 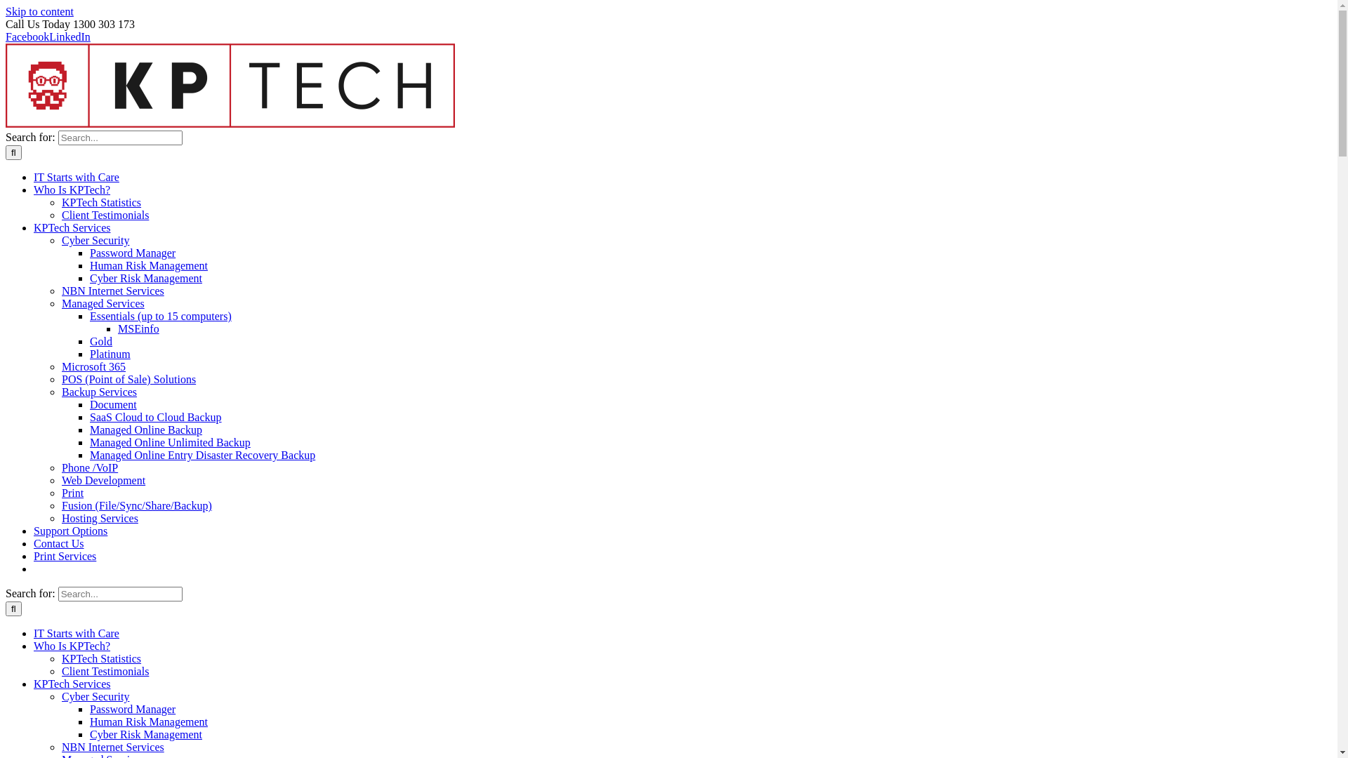 What do you see at coordinates (161, 316) in the screenshot?
I see `Essentials (up to 15 computers)` at bounding box center [161, 316].